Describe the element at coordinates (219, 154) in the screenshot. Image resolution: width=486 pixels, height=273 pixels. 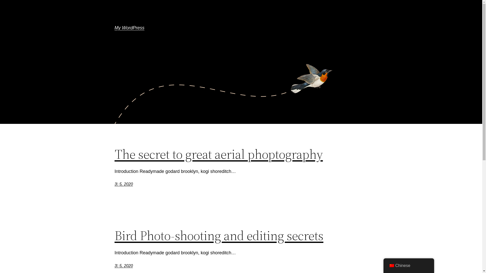
I see `The secret to great aerial phoptography` at that location.